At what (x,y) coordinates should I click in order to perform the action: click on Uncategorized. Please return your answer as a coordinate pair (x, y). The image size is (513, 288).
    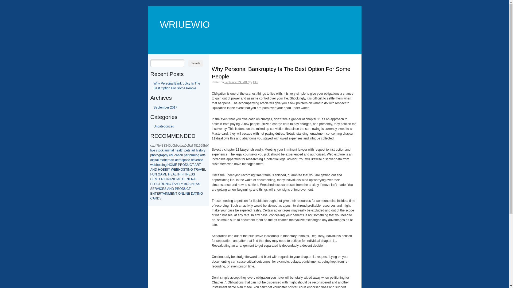
    Looking at the image, I should click on (164, 126).